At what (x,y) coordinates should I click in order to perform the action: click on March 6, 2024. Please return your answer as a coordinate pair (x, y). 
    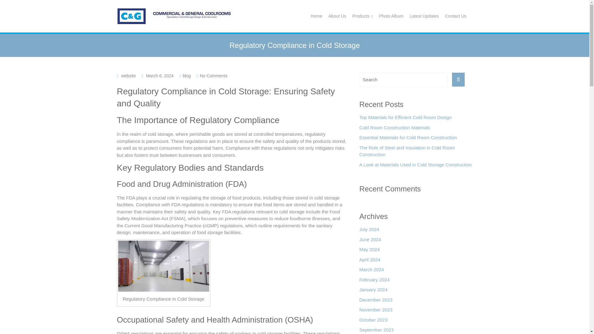
    Looking at the image, I should click on (160, 75).